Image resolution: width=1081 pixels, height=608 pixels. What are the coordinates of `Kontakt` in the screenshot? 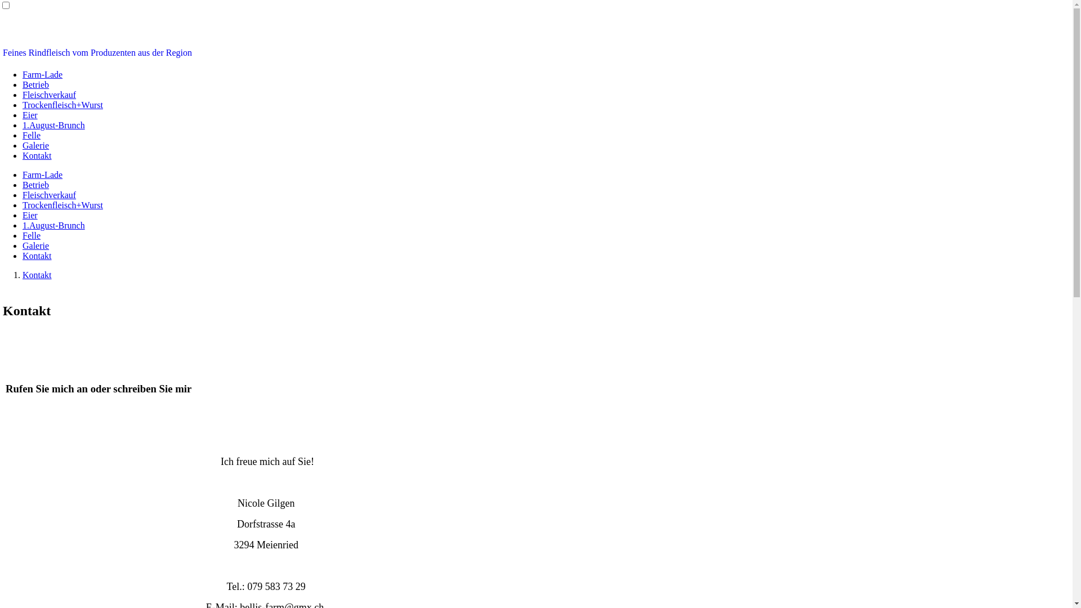 It's located at (37, 155).